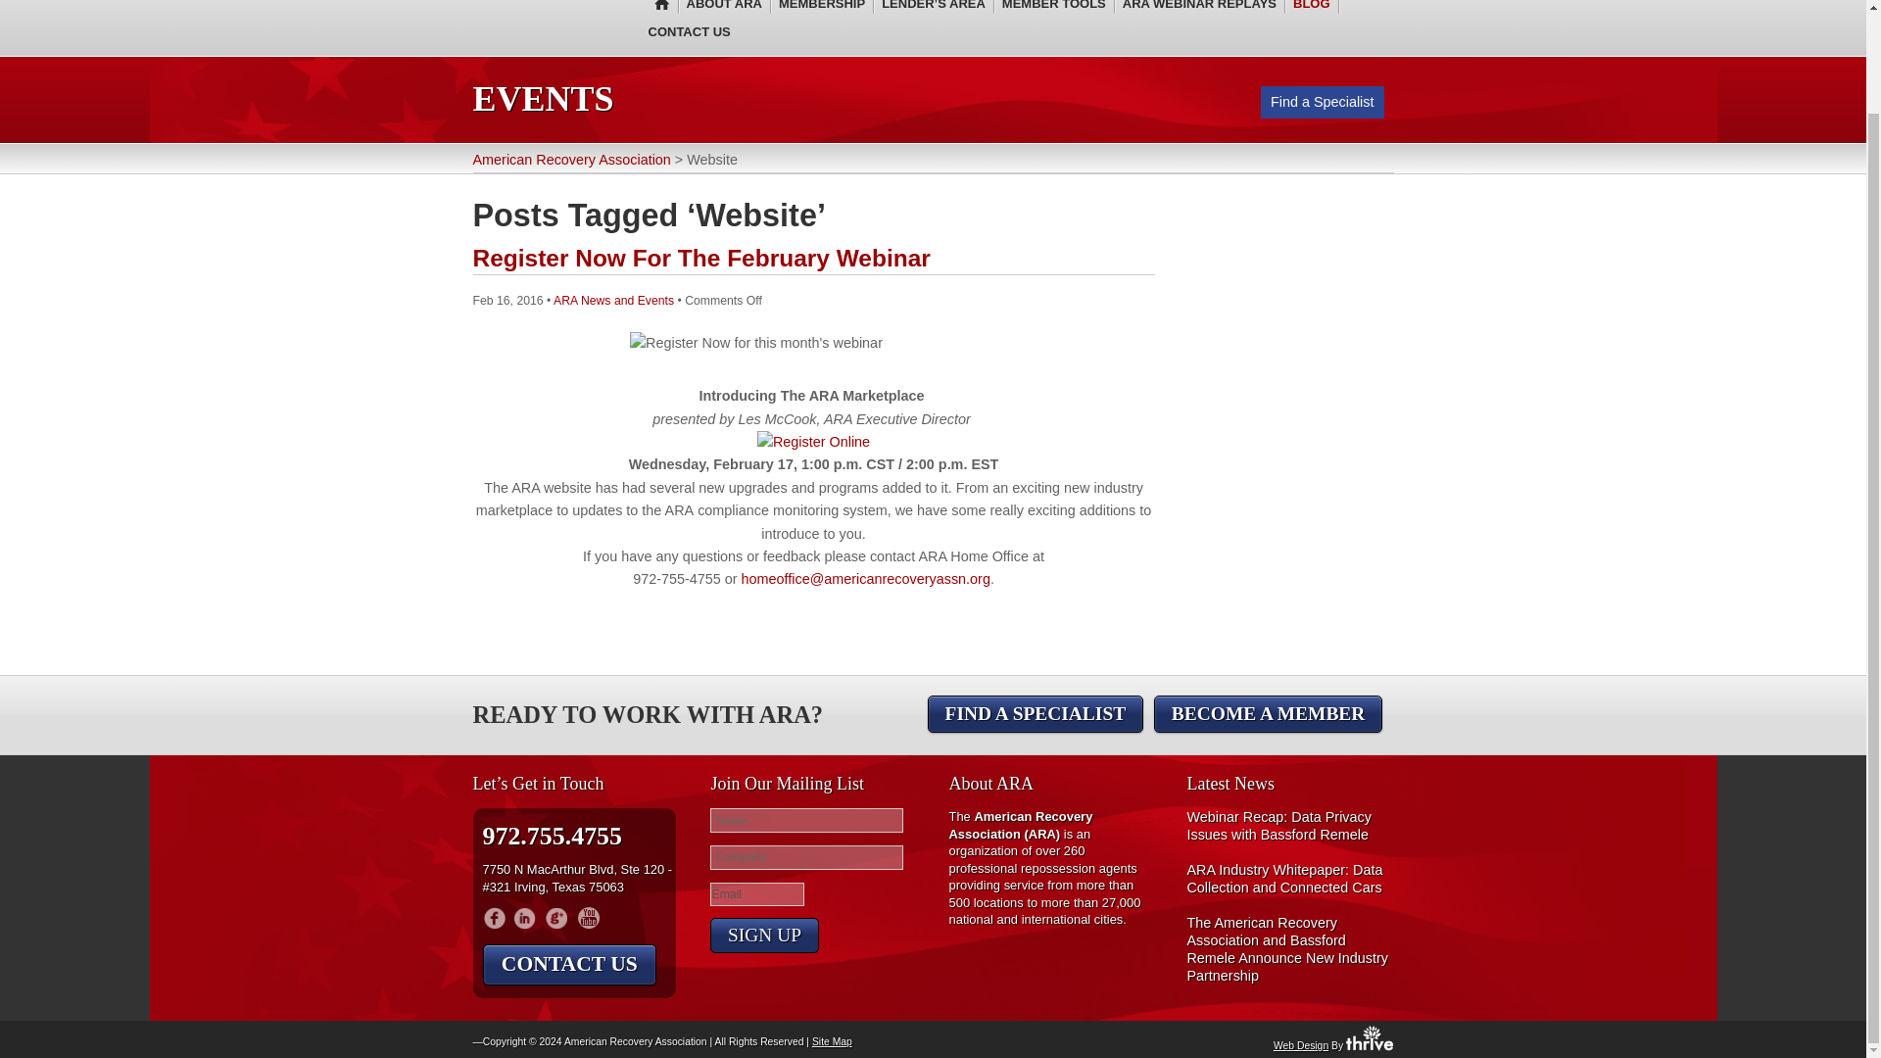 The width and height of the screenshot is (1881, 1058). Describe the element at coordinates (658, 9) in the screenshot. I see `HOME` at that location.